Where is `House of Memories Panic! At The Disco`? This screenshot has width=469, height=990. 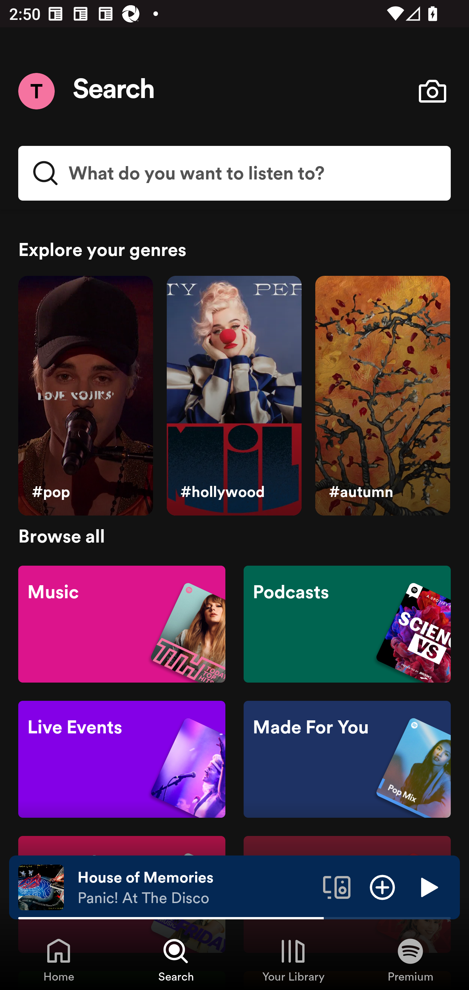
House of Memories Panic! At The Disco is located at coordinates (195, 887).